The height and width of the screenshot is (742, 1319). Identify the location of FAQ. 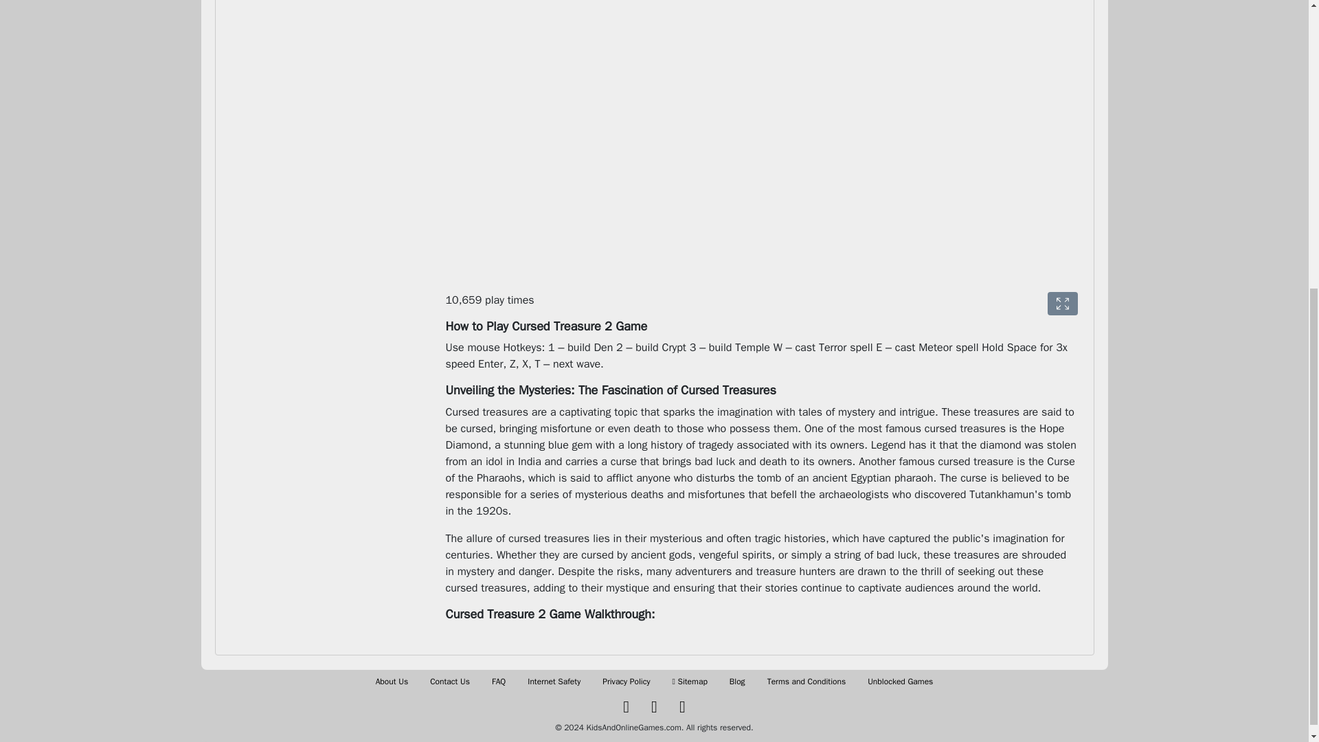
(499, 682).